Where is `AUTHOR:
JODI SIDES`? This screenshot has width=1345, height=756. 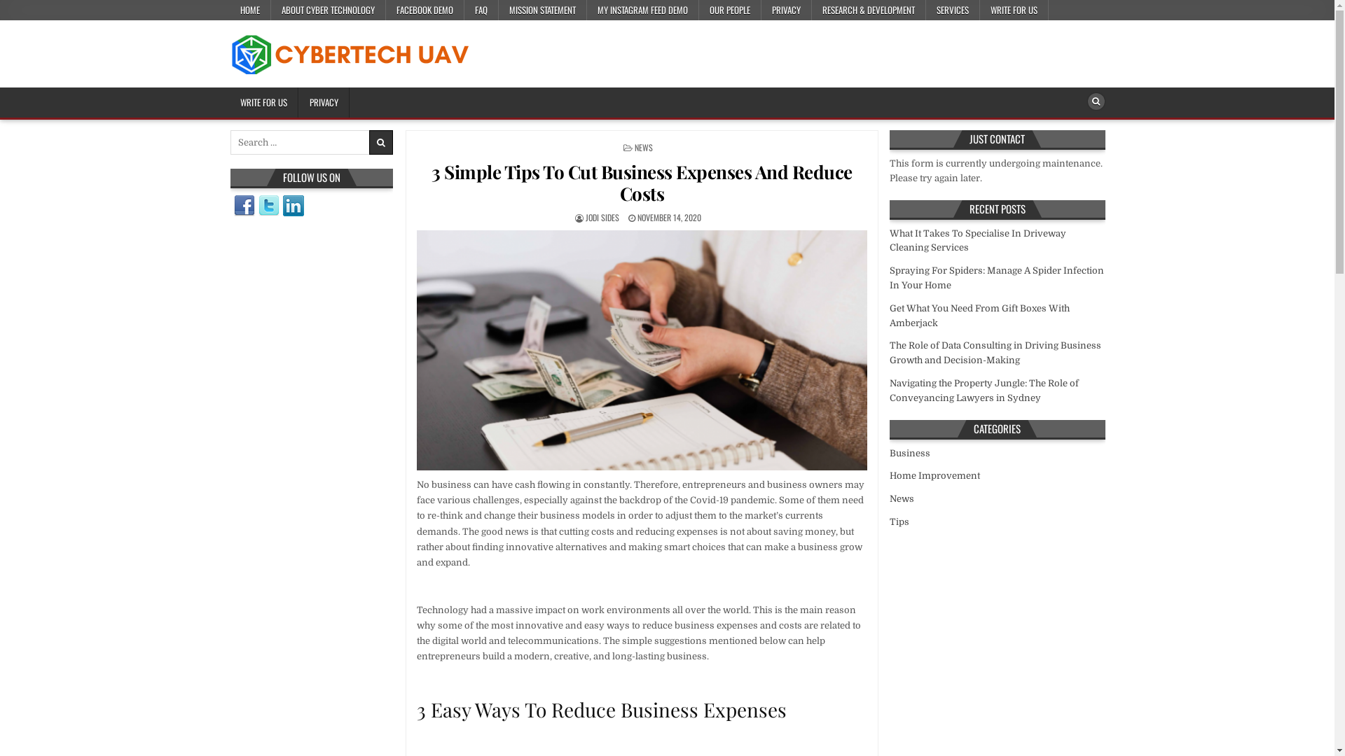
AUTHOR:
JODI SIDES is located at coordinates (602, 217).